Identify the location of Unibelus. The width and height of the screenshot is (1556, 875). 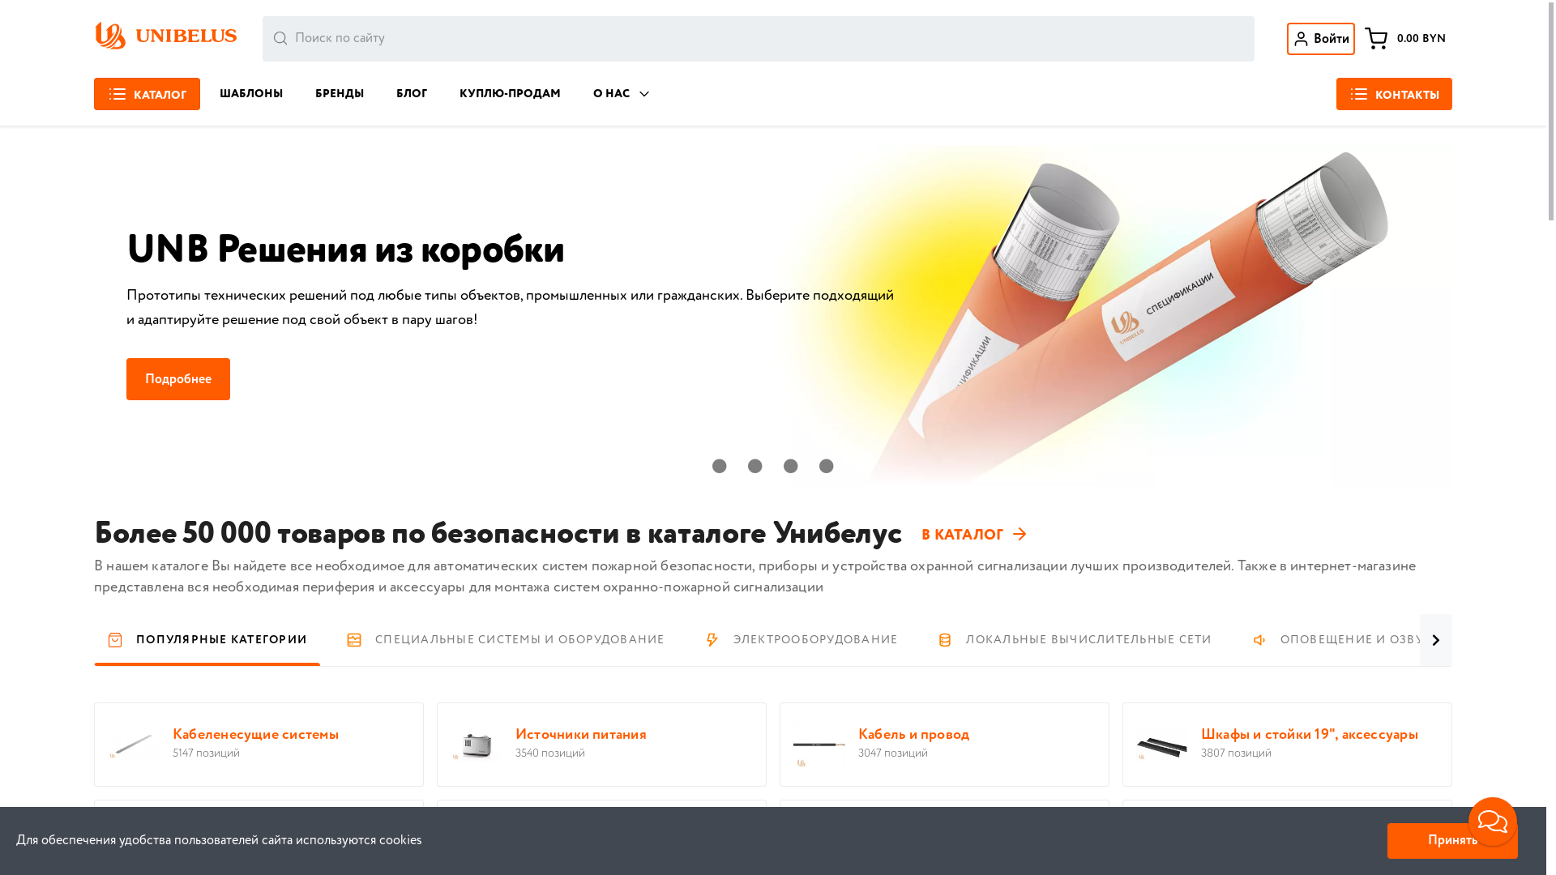
(110, 39).